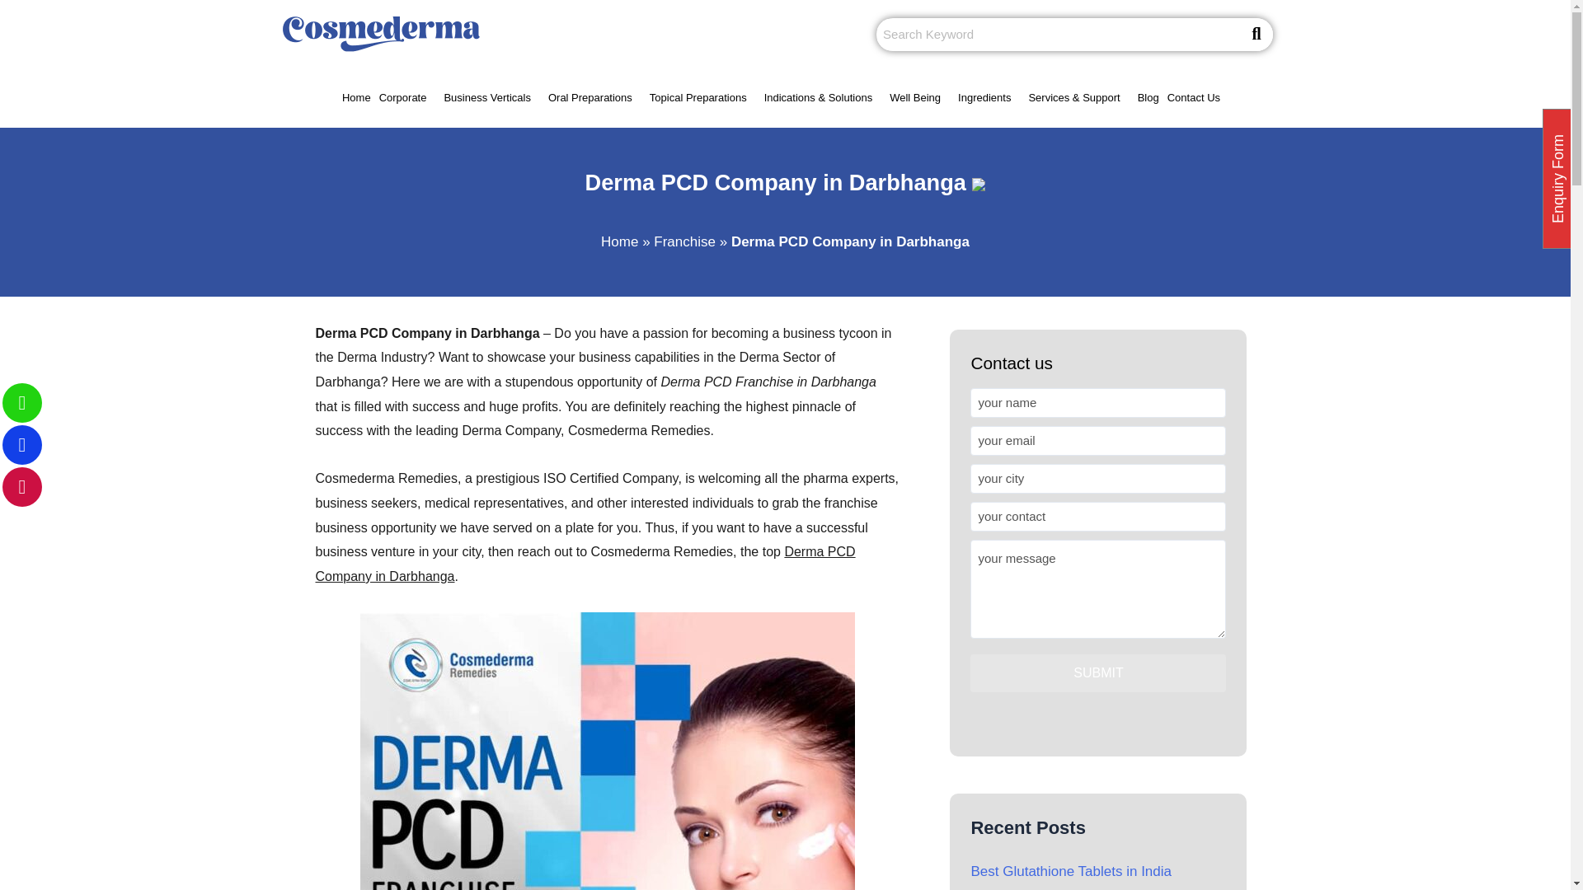 The height and width of the screenshot is (890, 1583). Describe the element at coordinates (412, 97) in the screenshot. I see `Corporate` at that location.